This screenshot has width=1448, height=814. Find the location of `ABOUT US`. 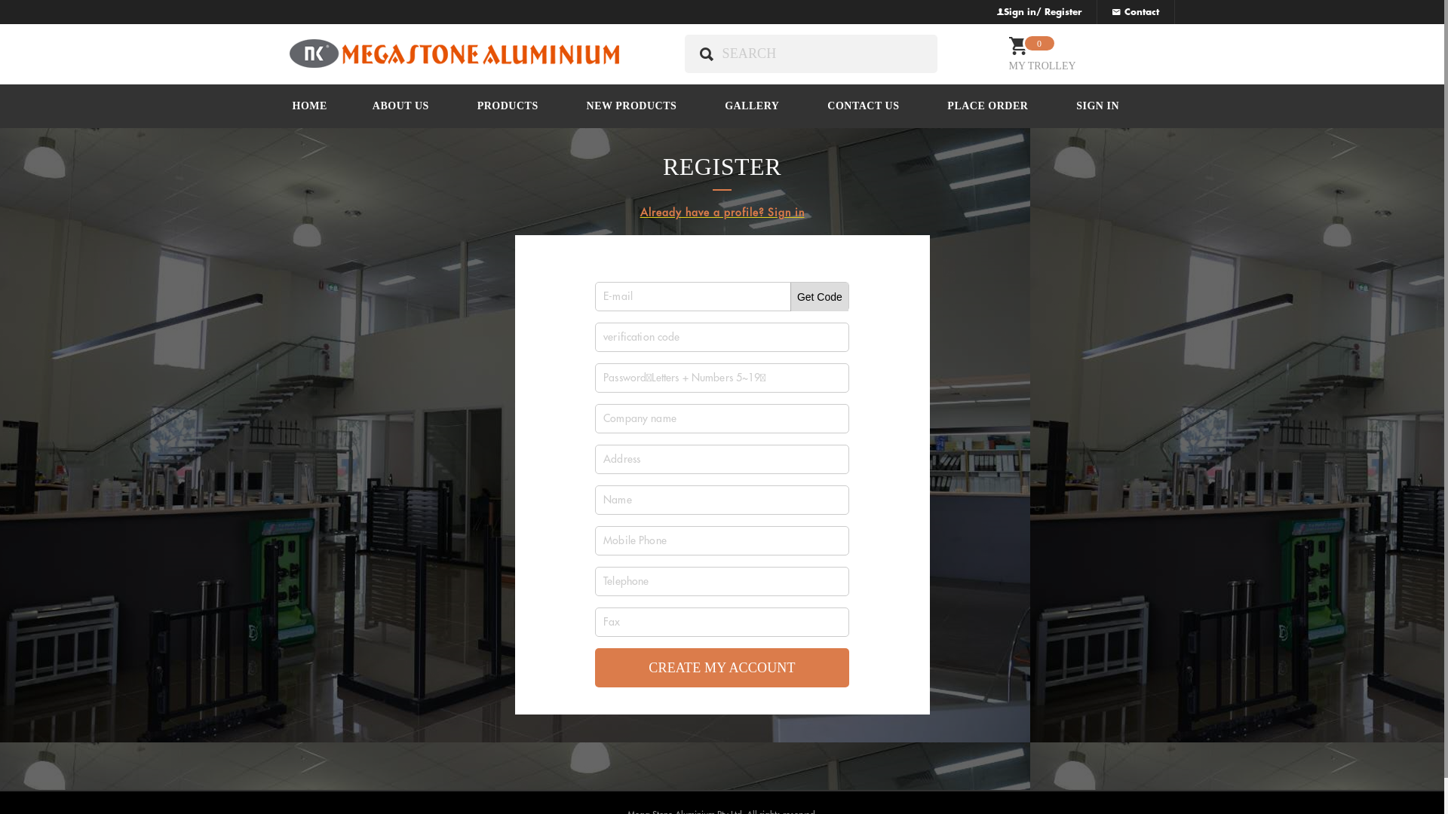

ABOUT US is located at coordinates (401, 106).